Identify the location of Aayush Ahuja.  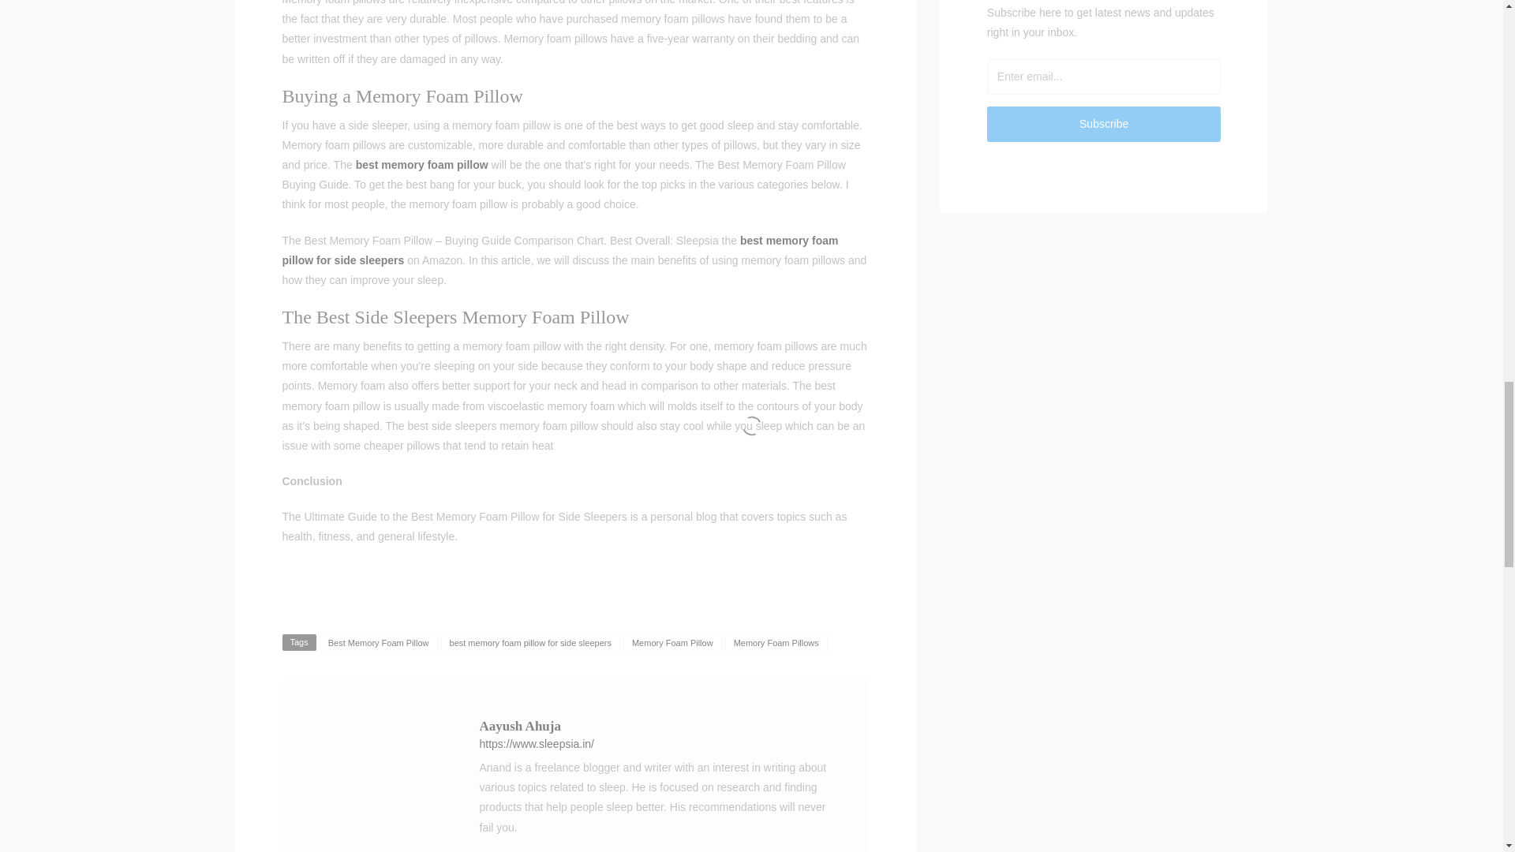
(520, 726).